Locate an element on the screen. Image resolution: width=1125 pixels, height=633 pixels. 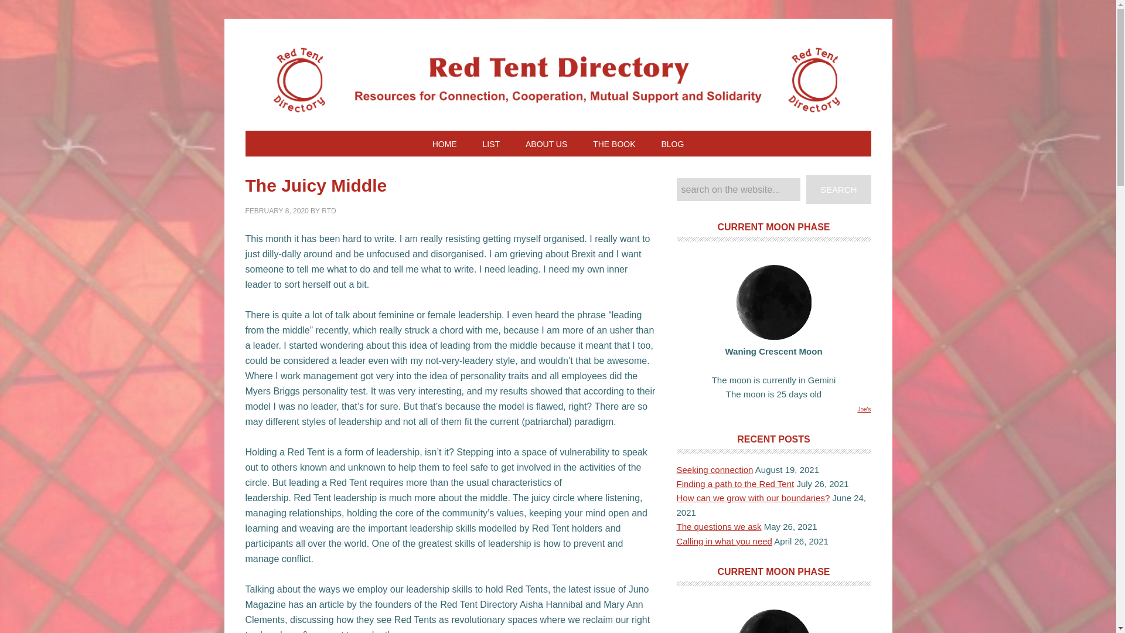
HOME is located at coordinates (445, 143).